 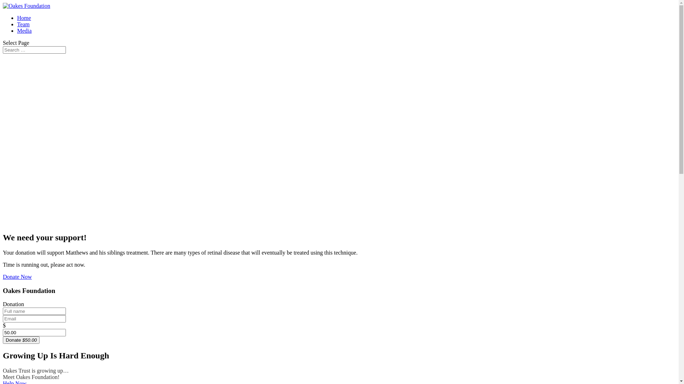 I want to click on Home, so click(x=24, y=18).